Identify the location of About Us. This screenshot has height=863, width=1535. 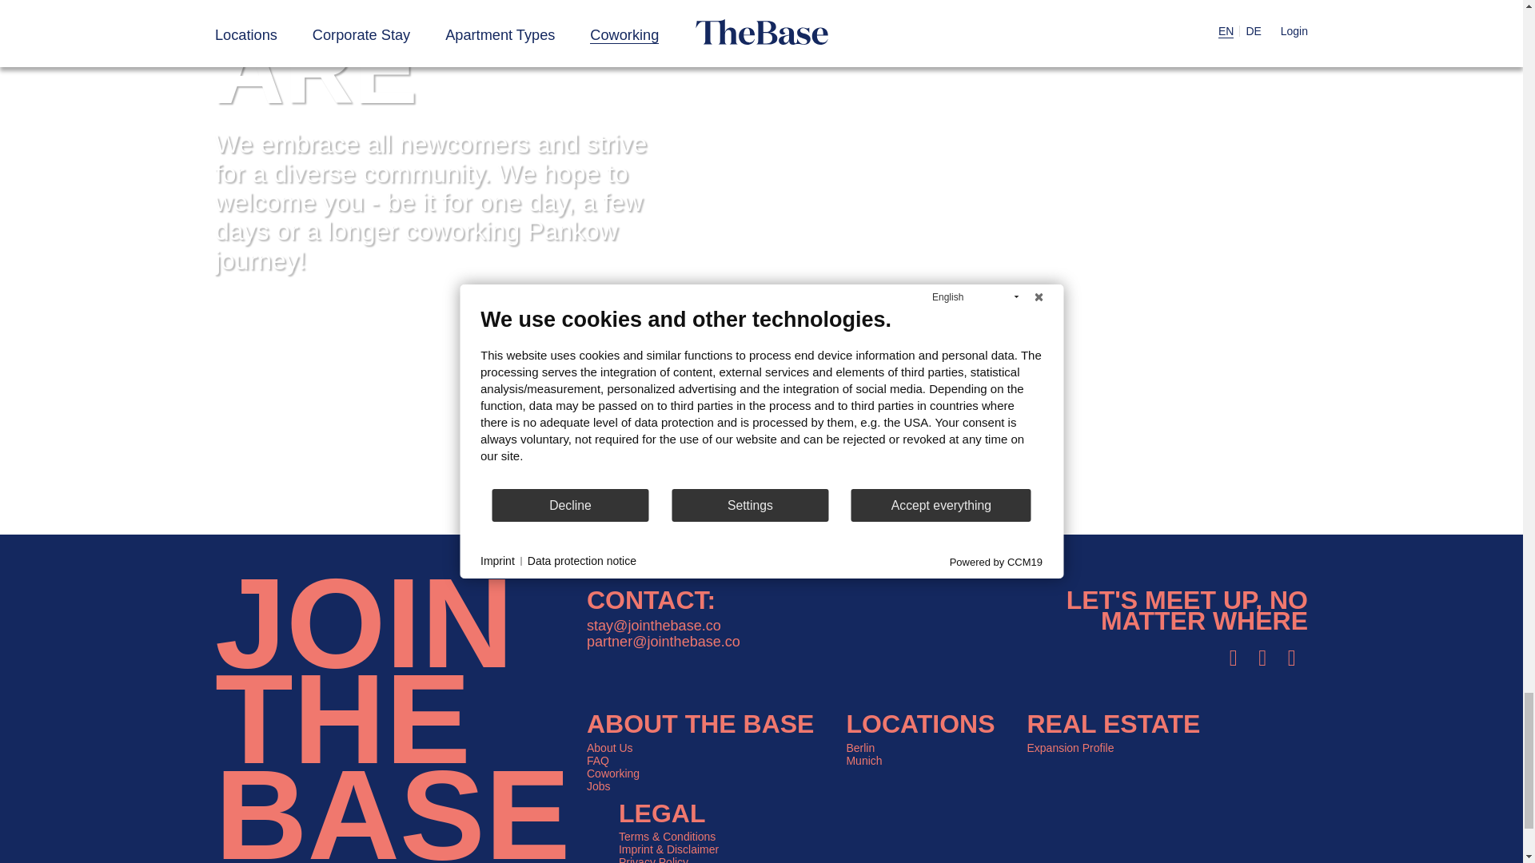
(609, 747).